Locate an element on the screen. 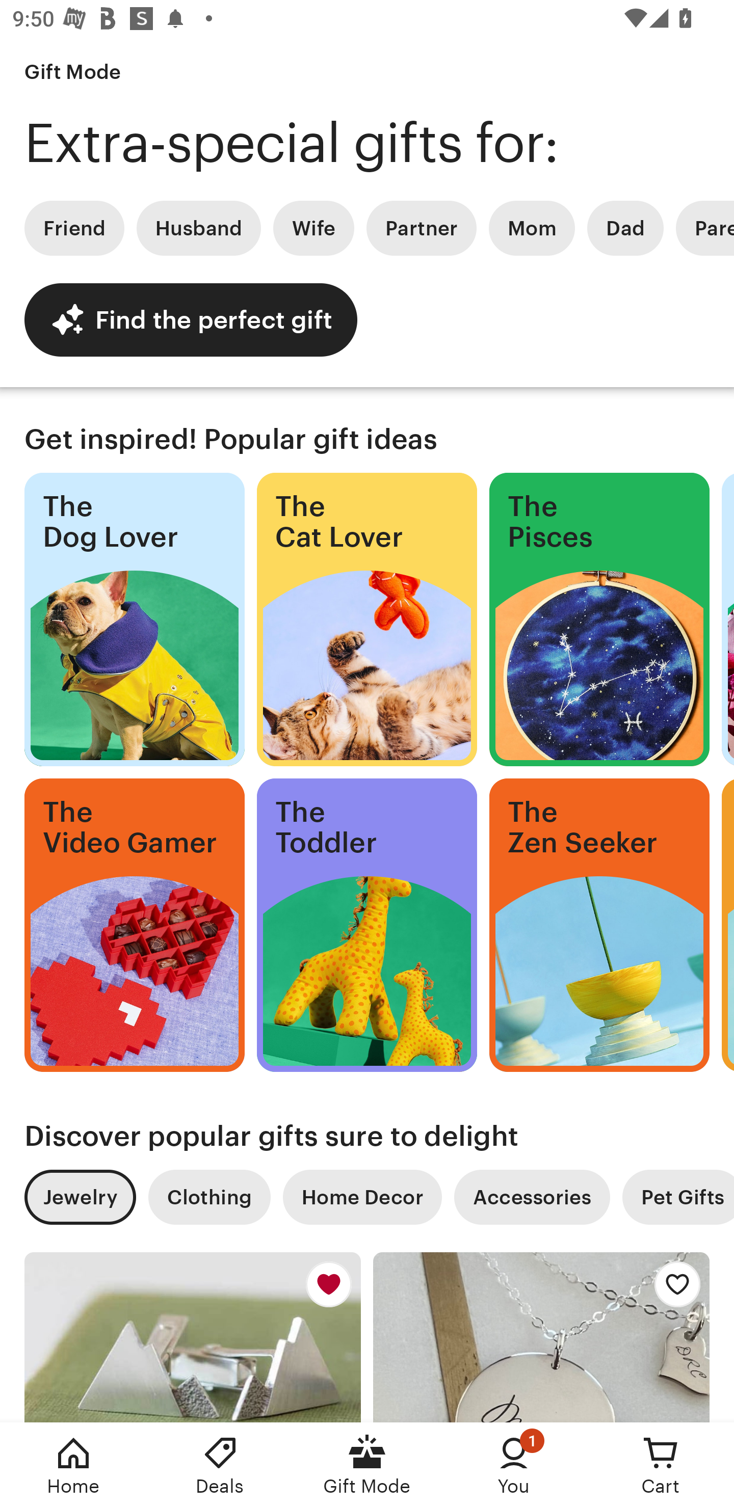 The width and height of the screenshot is (734, 1508). Clothing is located at coordinates (209, 1197).